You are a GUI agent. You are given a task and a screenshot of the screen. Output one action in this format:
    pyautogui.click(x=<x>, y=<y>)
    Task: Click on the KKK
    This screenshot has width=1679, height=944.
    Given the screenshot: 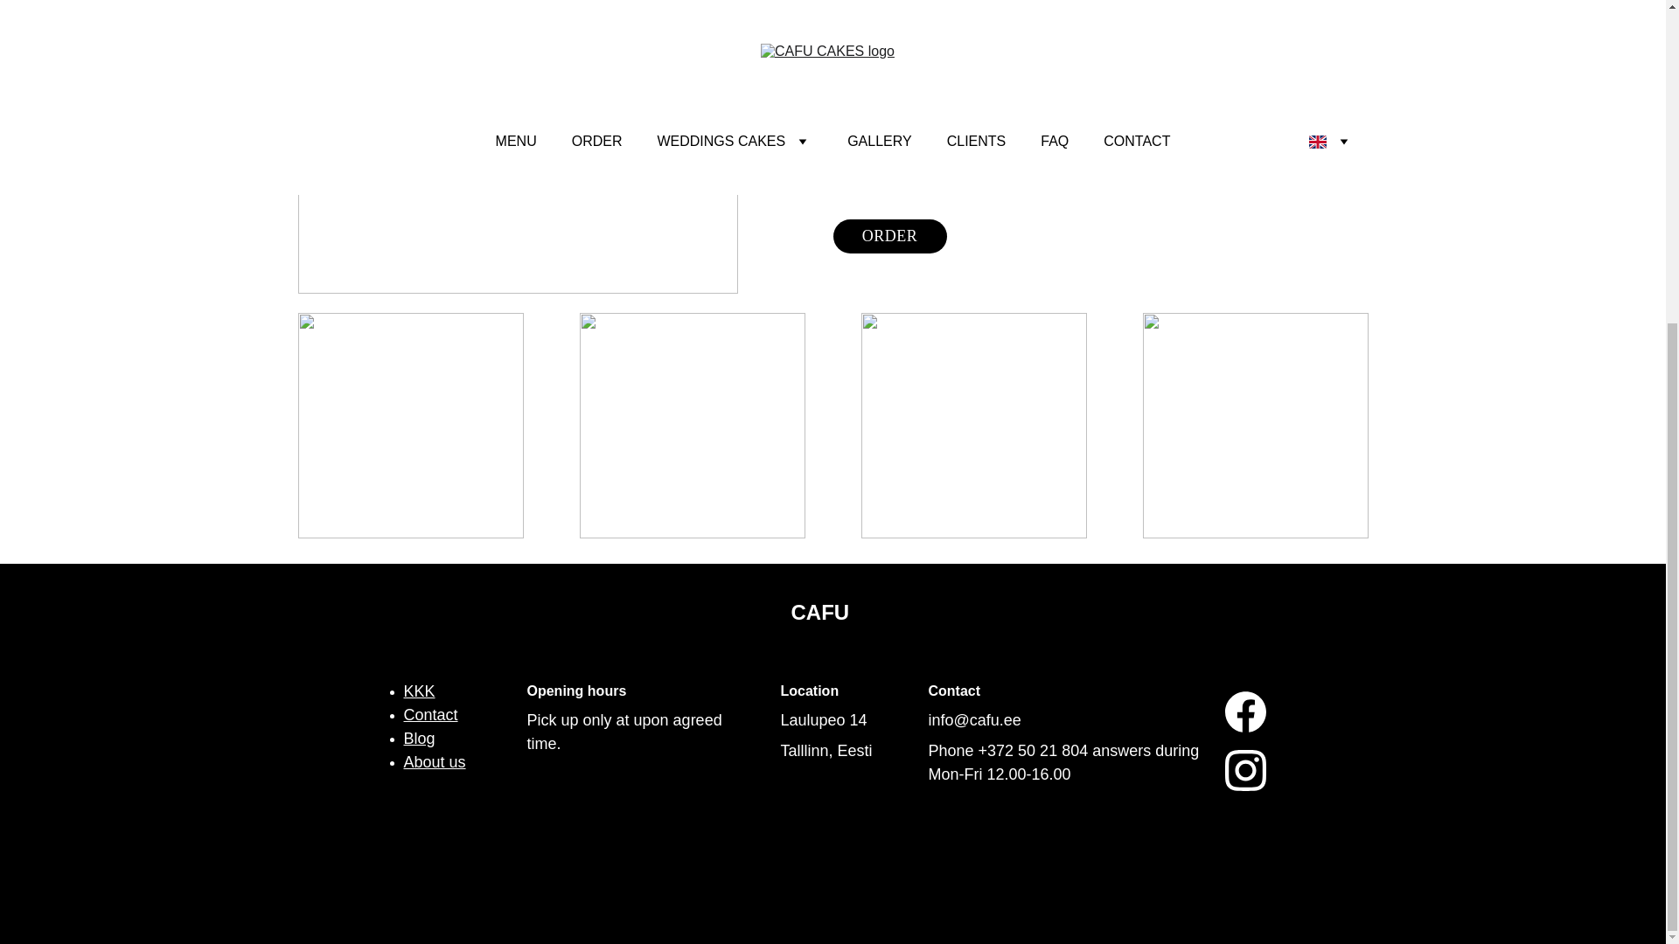 What is the action you would take?
    pyautogui.click(x=420, y=691)
    